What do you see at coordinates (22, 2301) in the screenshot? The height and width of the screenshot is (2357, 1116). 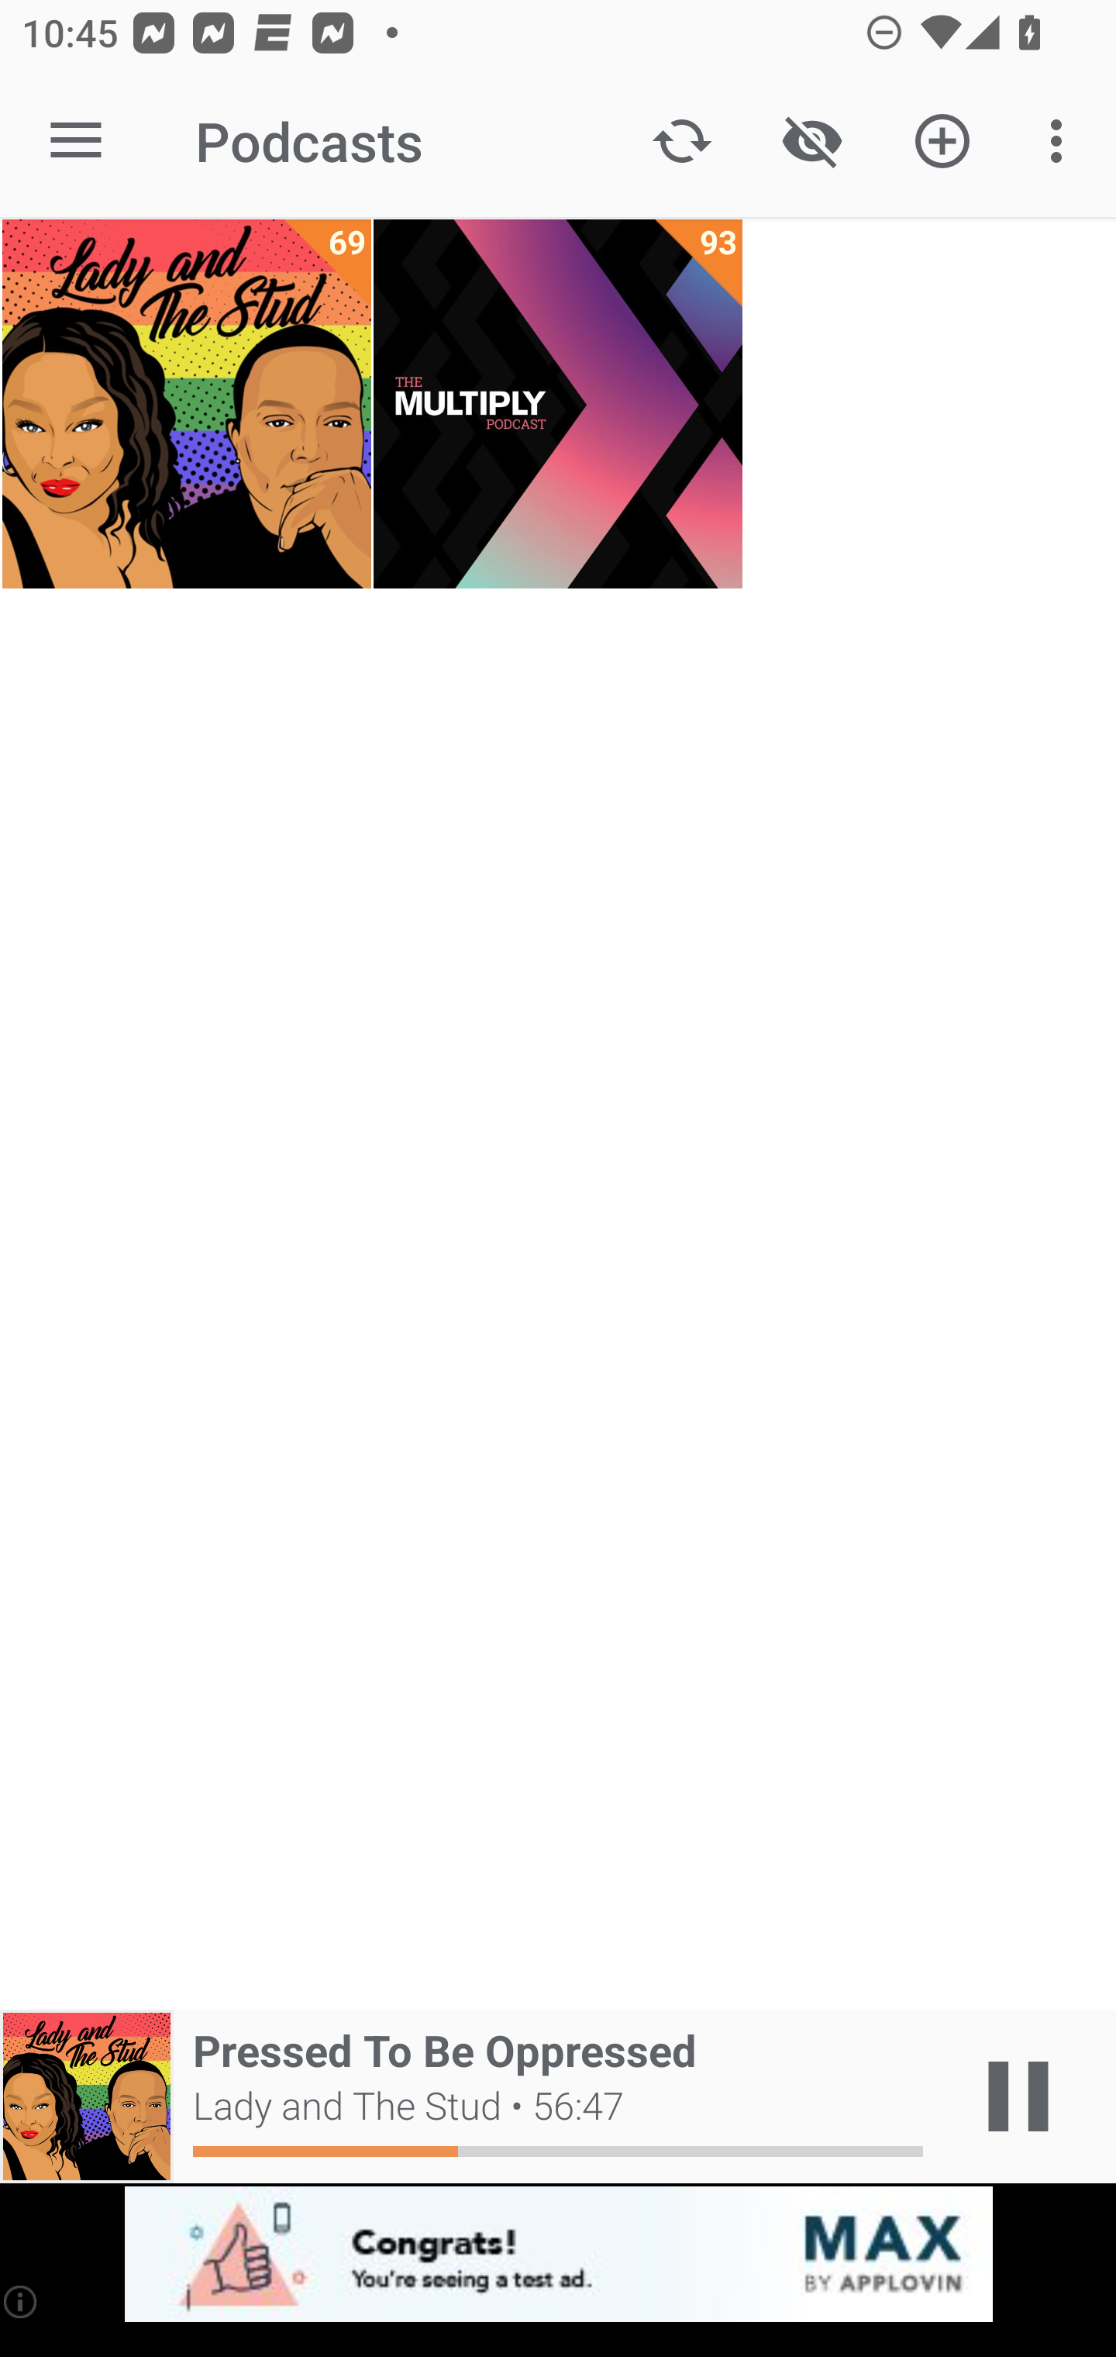 I see `(i)` at bounding box center [22, 2301].